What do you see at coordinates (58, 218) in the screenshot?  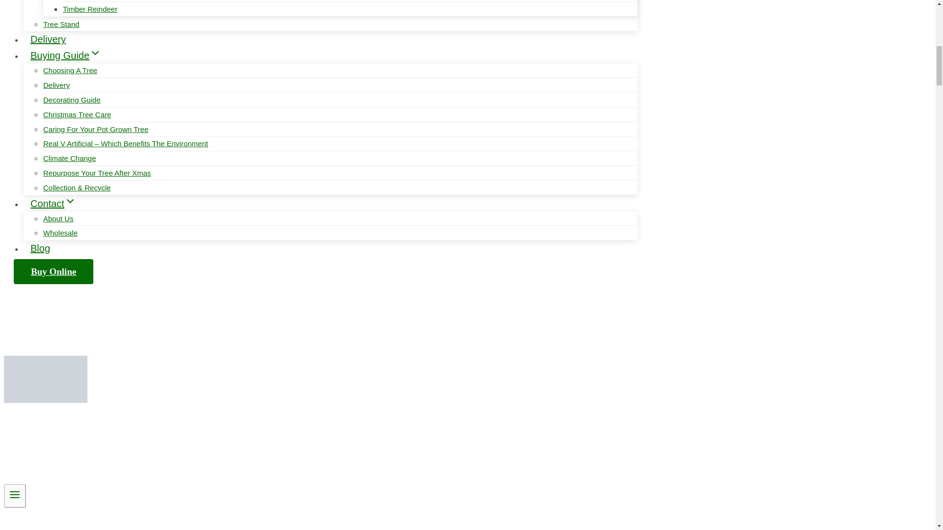 I see `About Us` at bounding box center [58, 218].